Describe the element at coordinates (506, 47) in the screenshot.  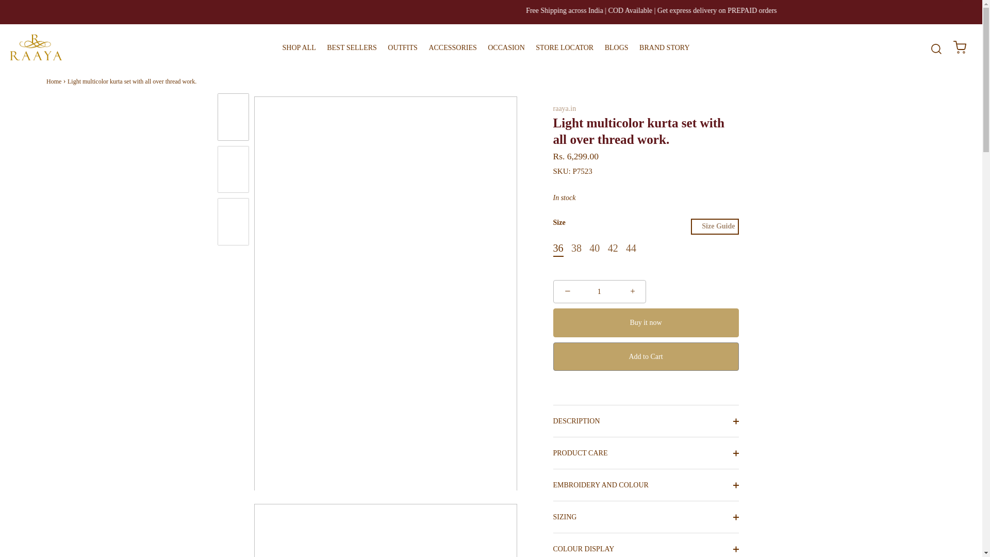
I see `OCCASION` at that location.